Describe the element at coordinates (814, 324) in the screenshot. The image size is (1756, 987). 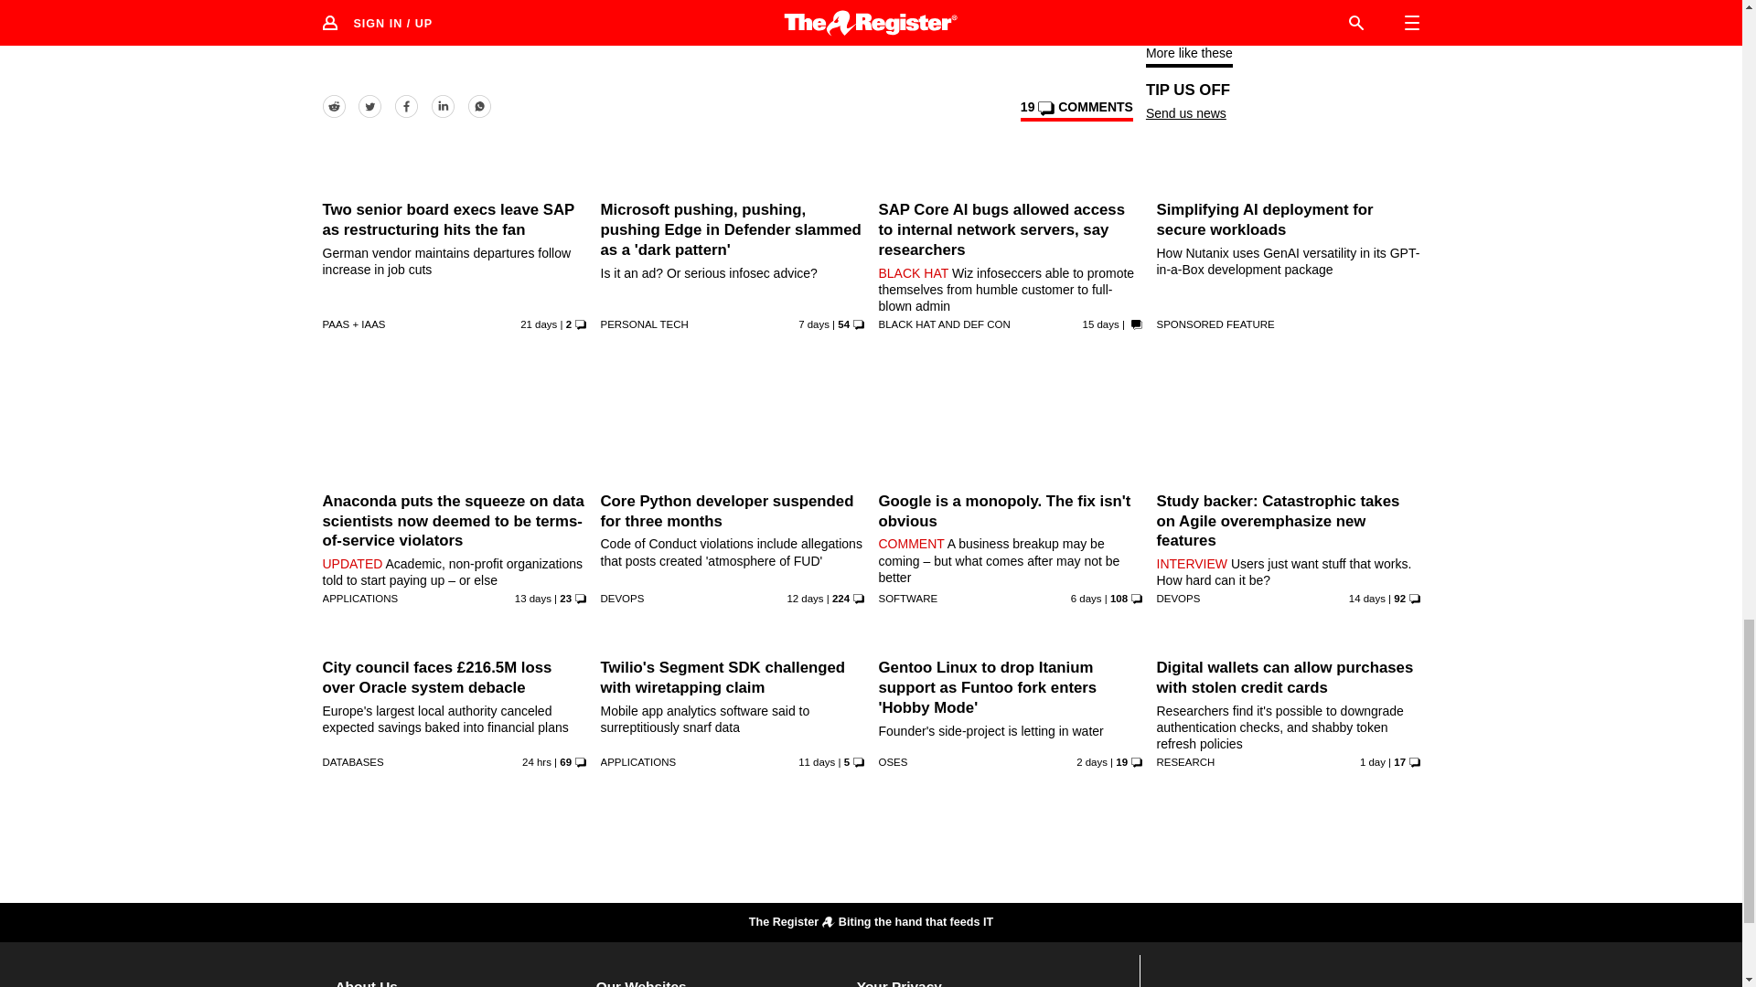
I see `14 Aug 2024 7:30` at that location.